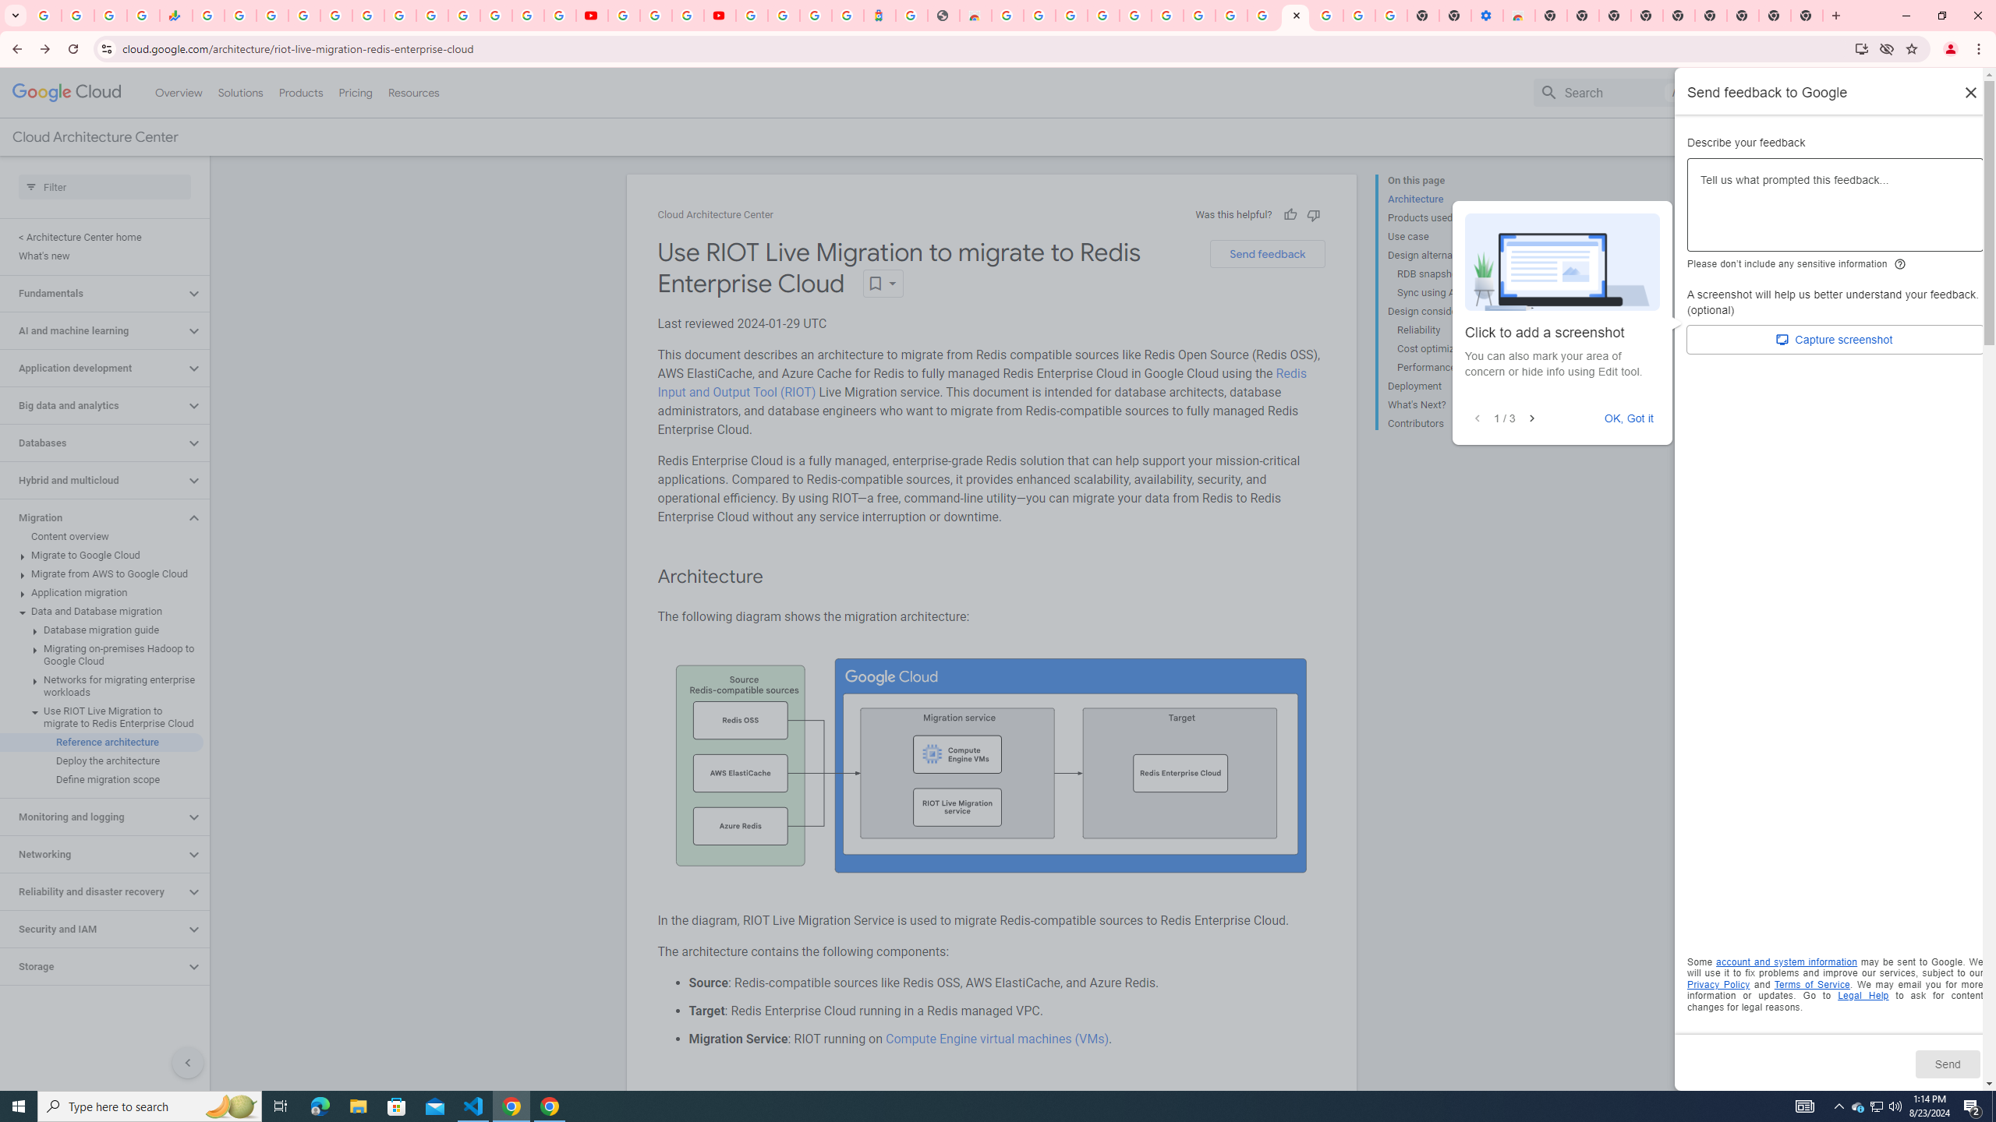  Describe the element at coordinates (101, 573) in the screenshot. I see `Migrate from AWS to Google Cloud` at that location.